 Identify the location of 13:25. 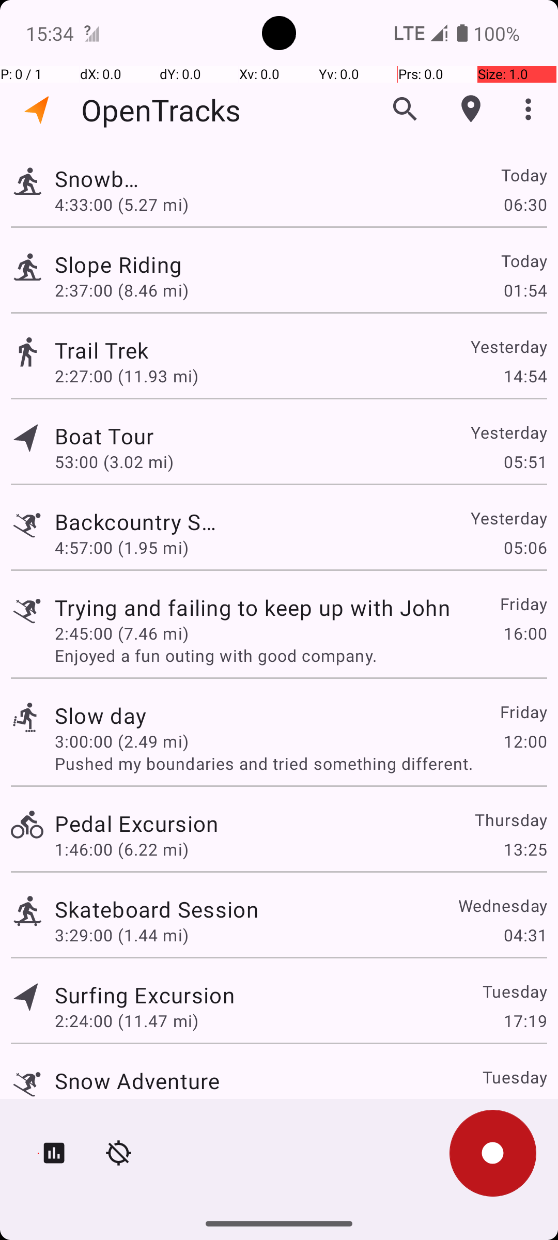
(525, 849).